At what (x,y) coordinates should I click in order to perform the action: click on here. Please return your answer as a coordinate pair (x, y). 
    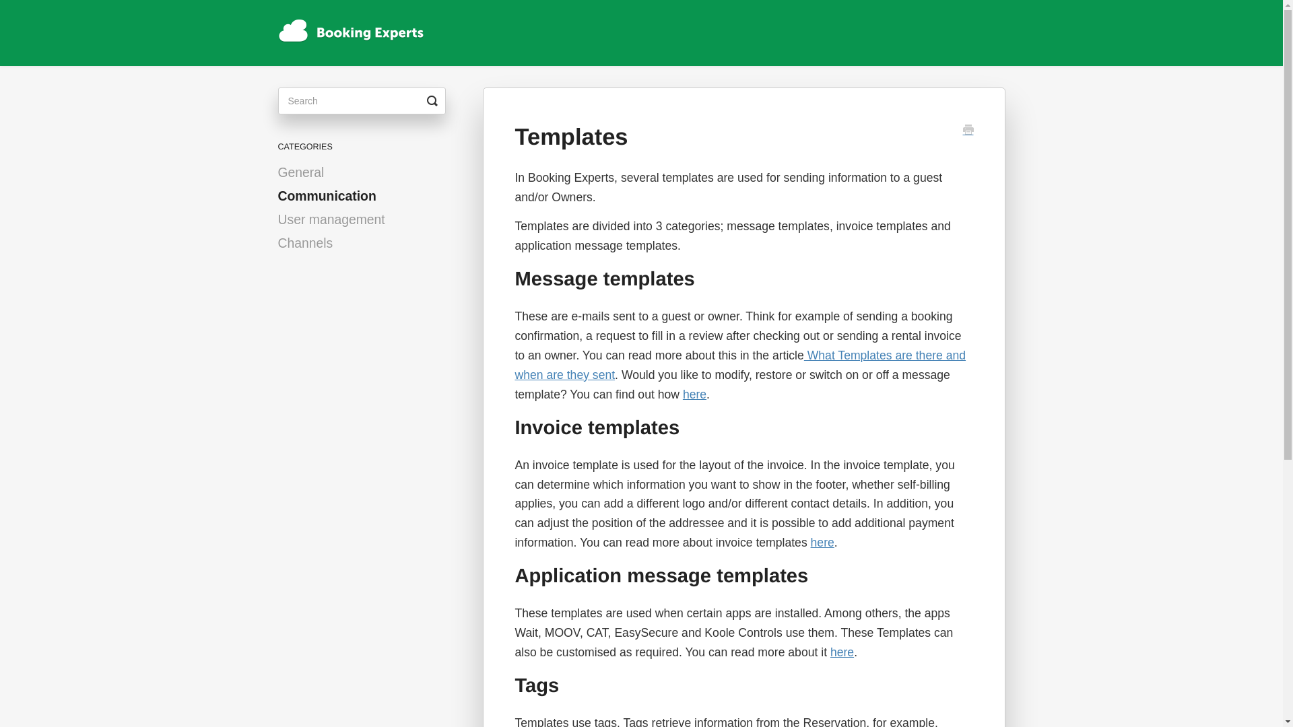
    Looking at the image, I should click on (694, 394).